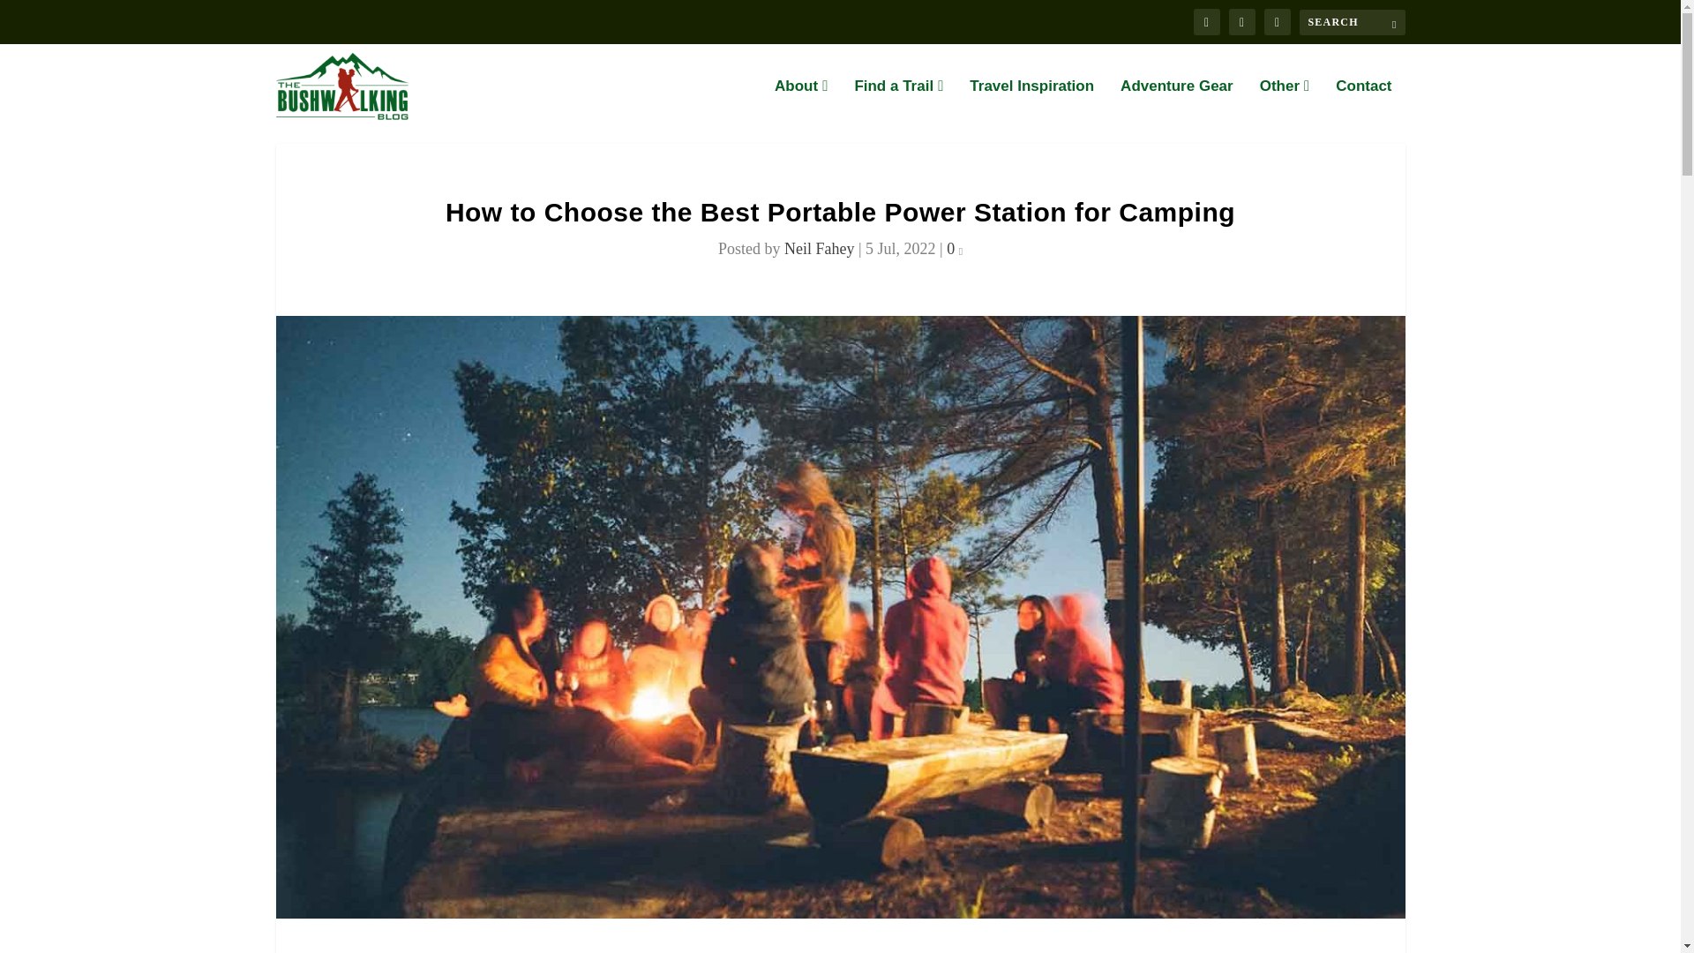  I want to click on Posts by Neil Fahey, so click(819, 249).